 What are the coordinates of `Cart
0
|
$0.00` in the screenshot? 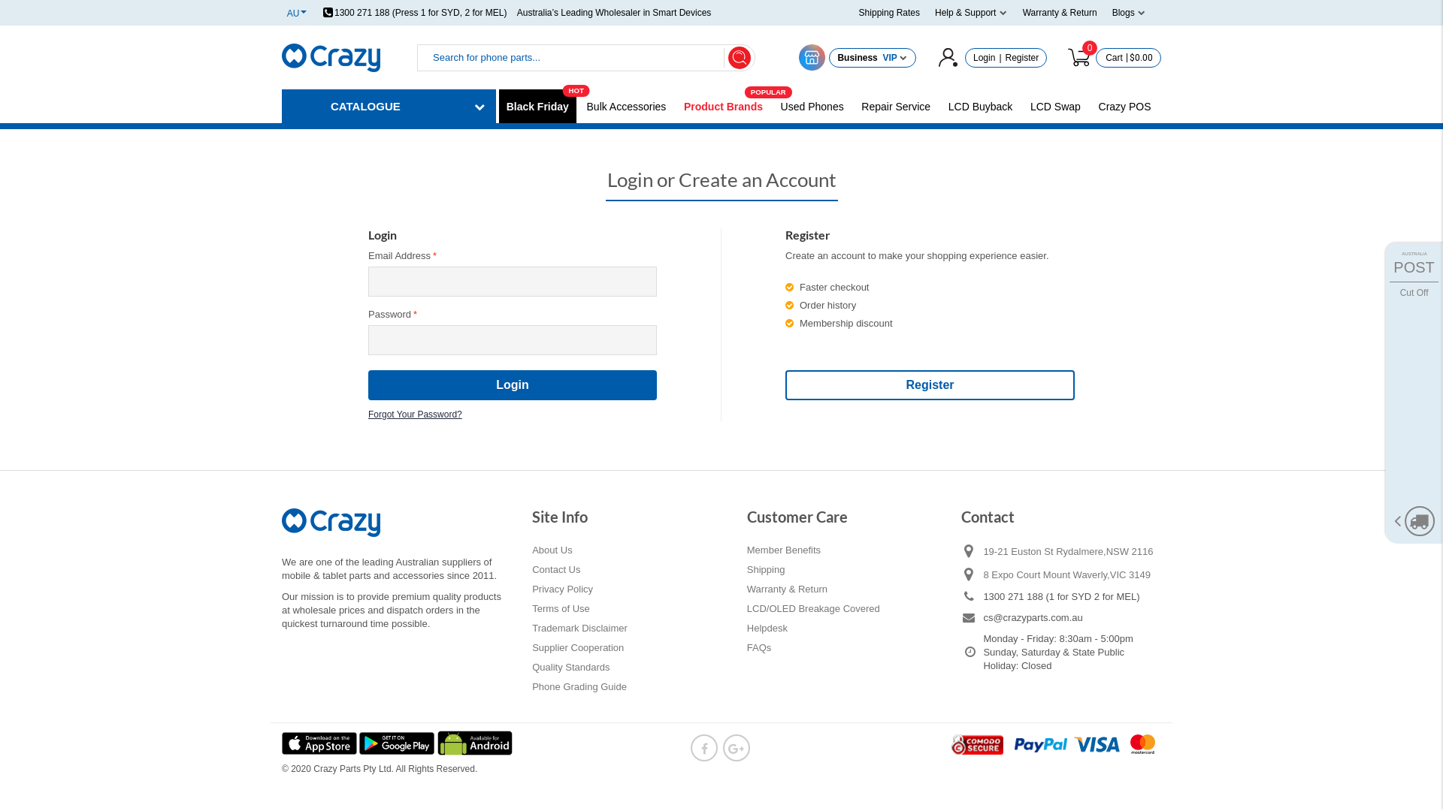 It's located at (1112, 57).